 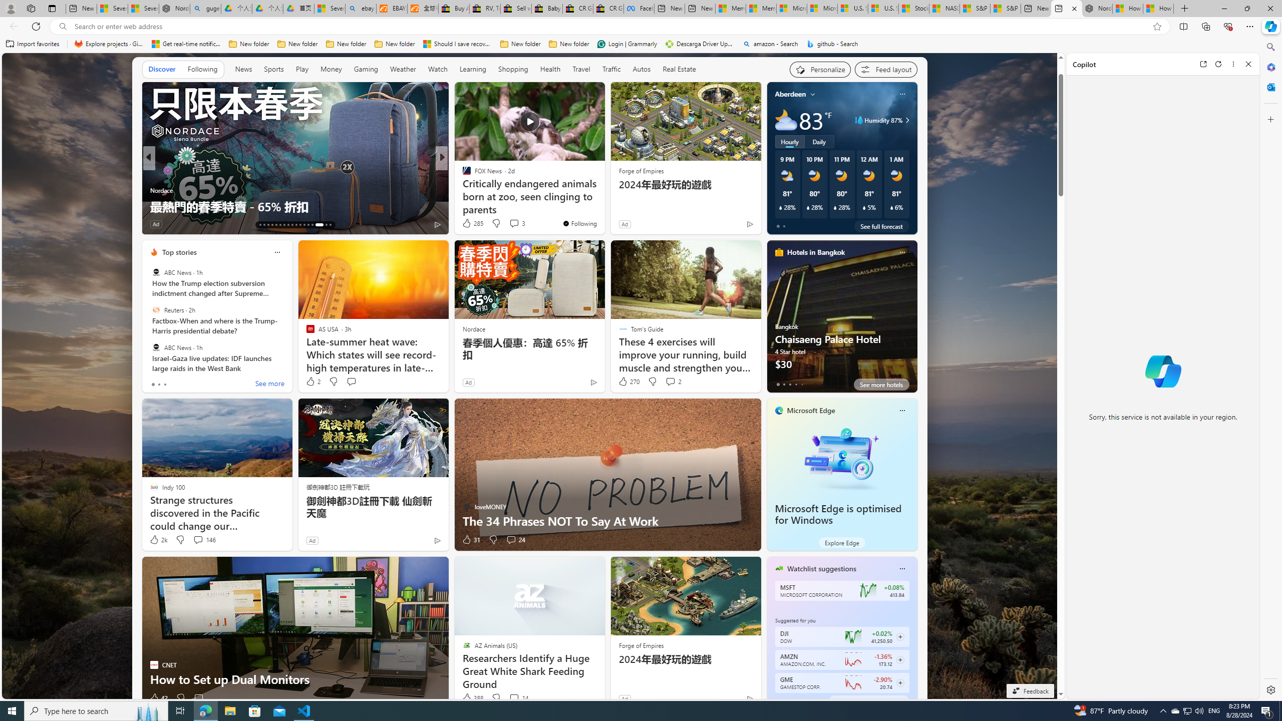 What do you see at coordinates (679, 70) in the screenshot?
I see `Real Estate` at bounding box center [679, 70].